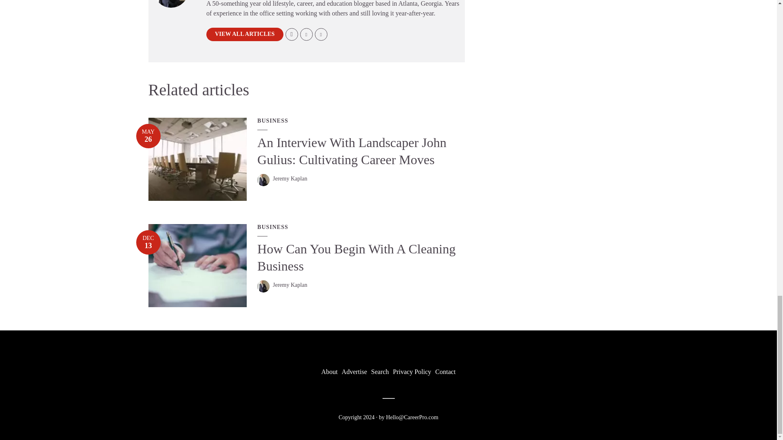 The width and height of the screenshot is (783, 440). Describe the element at coordinates (245, 34) in the screenshot. I see `VIEW ALL ARTICLES` at that location.